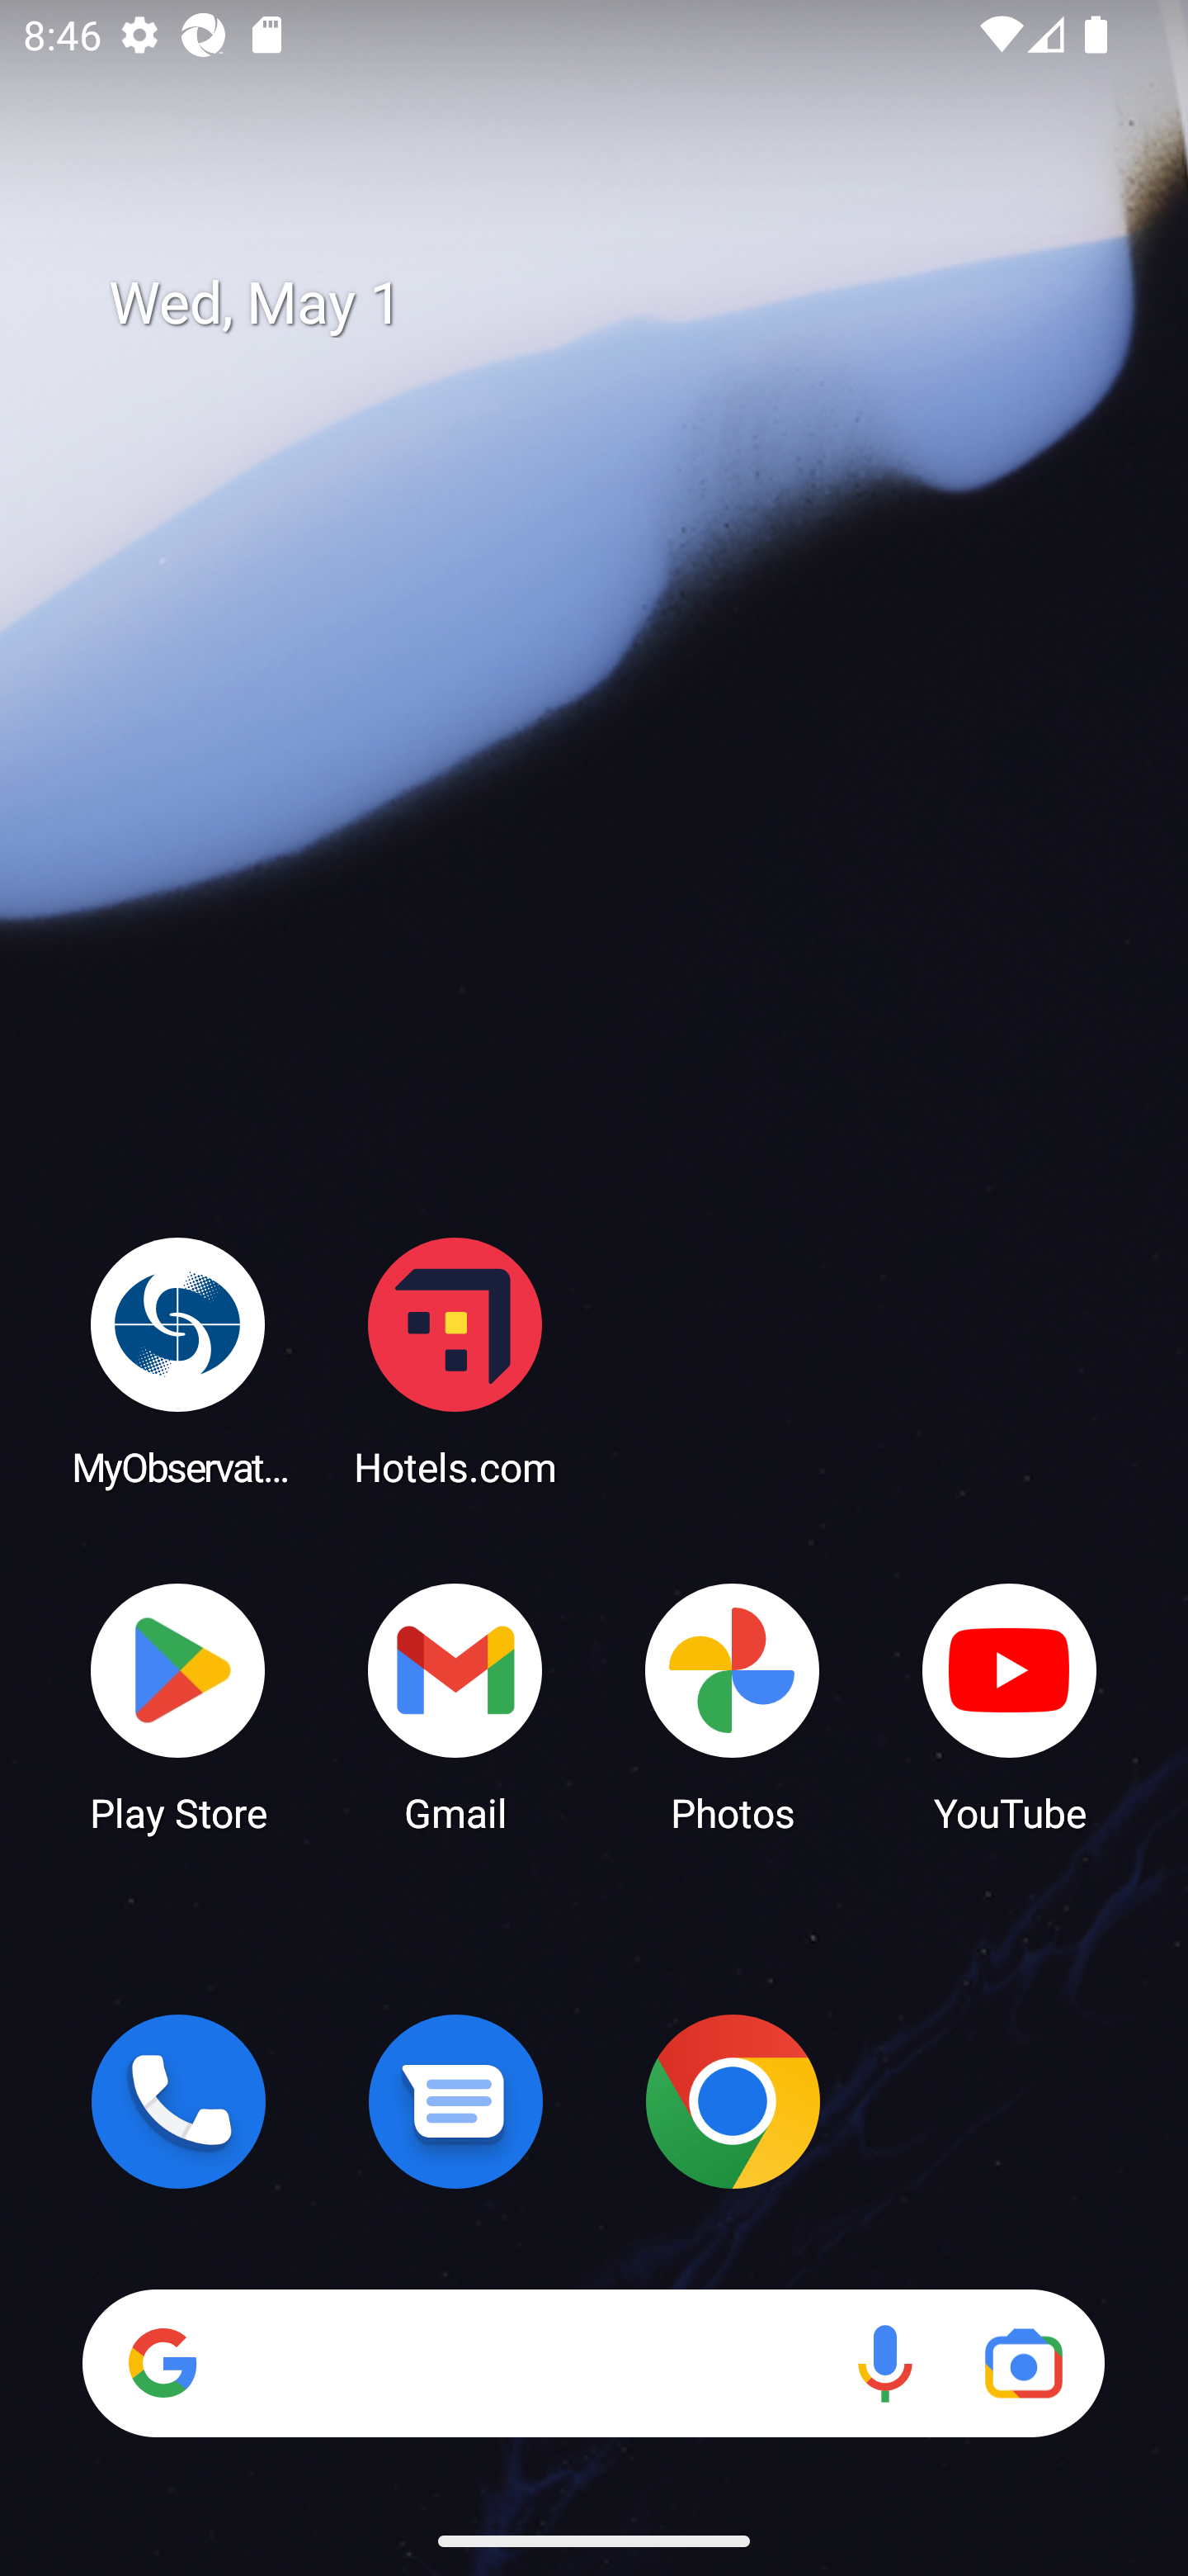 Image resolution: width=1188 pixels, height=2576 pixels. Describe the element at coordinates (178, 1706) in the screenshot. I see `Play Store` at that location.